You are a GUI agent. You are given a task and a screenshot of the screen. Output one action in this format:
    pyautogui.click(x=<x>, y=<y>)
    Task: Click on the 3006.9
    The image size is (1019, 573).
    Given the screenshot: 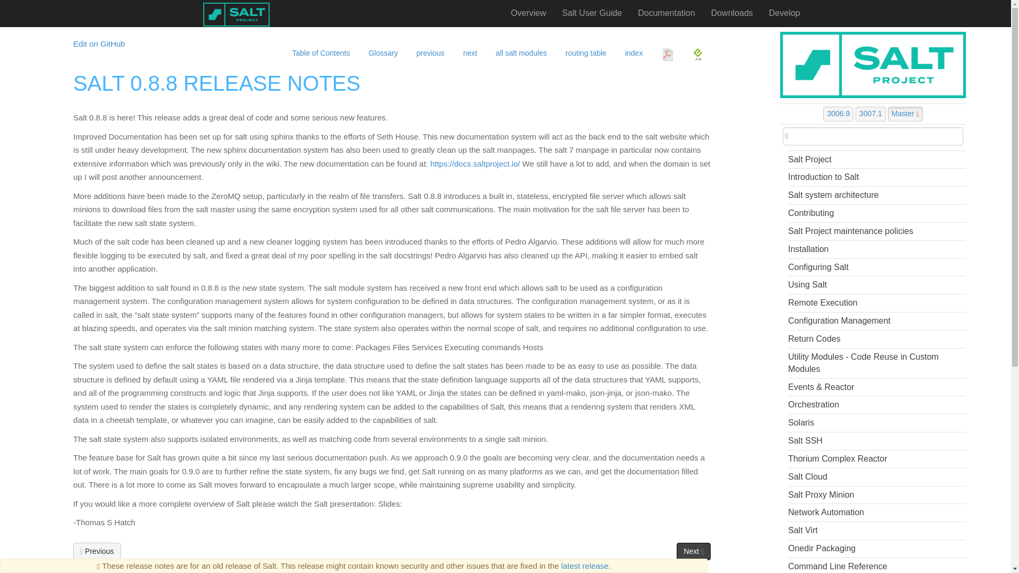 What is the action you would take?
    pyautogui.click(x=839, y=114)
    